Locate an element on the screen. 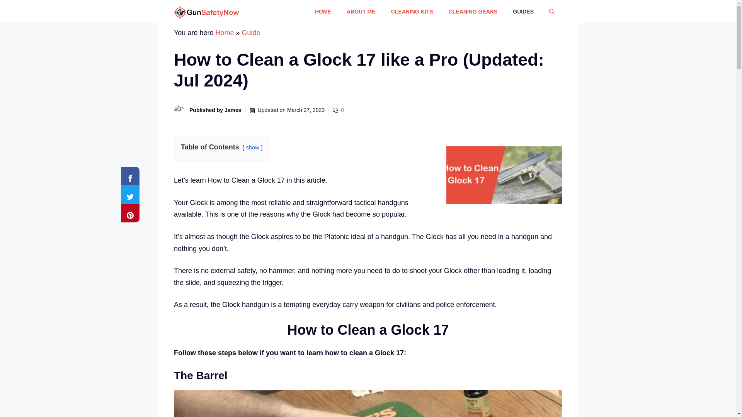  Home is located at coordinates (224, 32).